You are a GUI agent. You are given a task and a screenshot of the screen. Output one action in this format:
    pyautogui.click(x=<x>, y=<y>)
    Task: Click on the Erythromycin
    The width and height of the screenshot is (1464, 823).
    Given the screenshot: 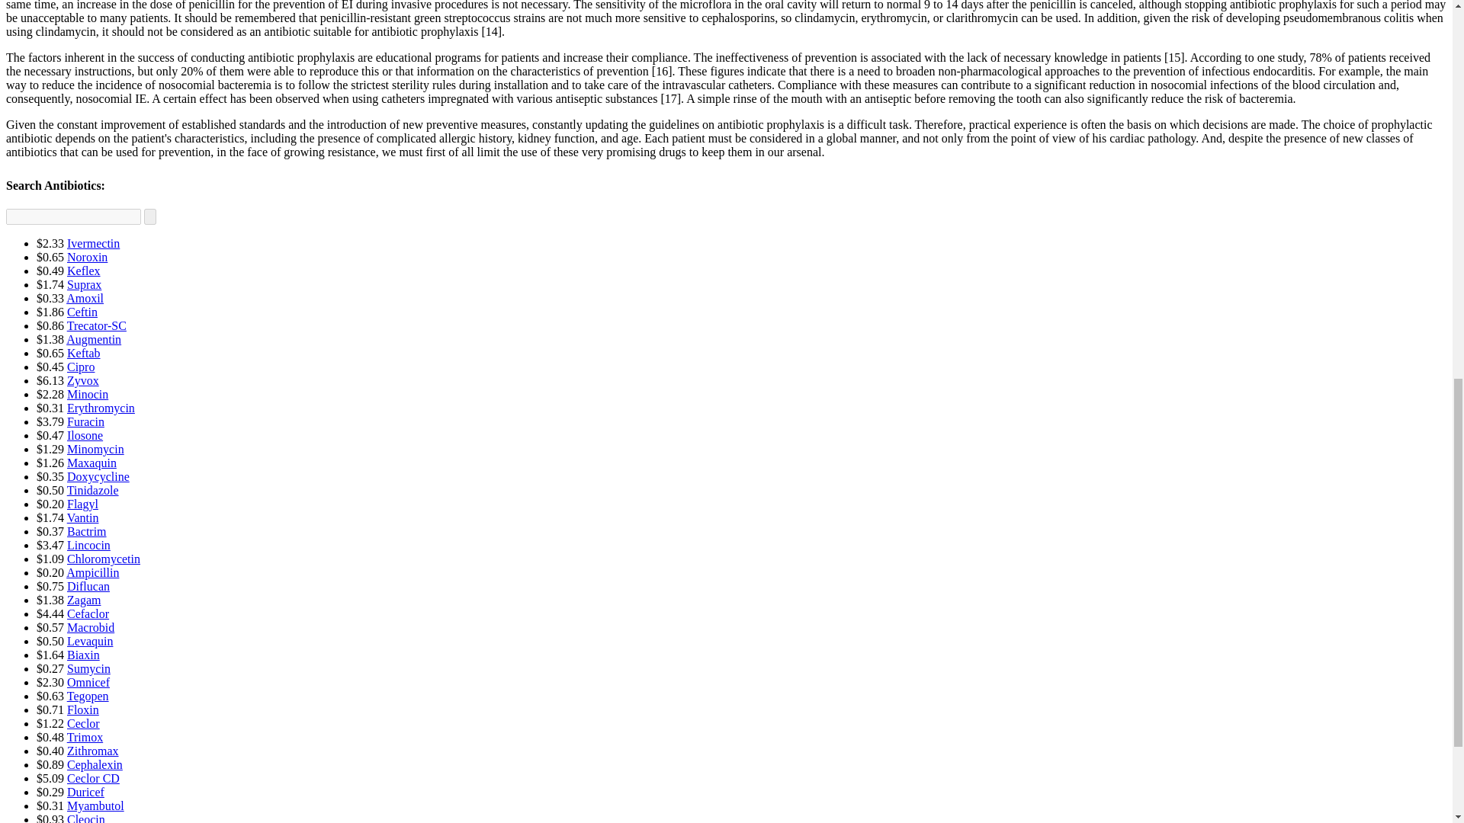 What is the action you would take?
    pyautogui.click(x=101, y=408)
    